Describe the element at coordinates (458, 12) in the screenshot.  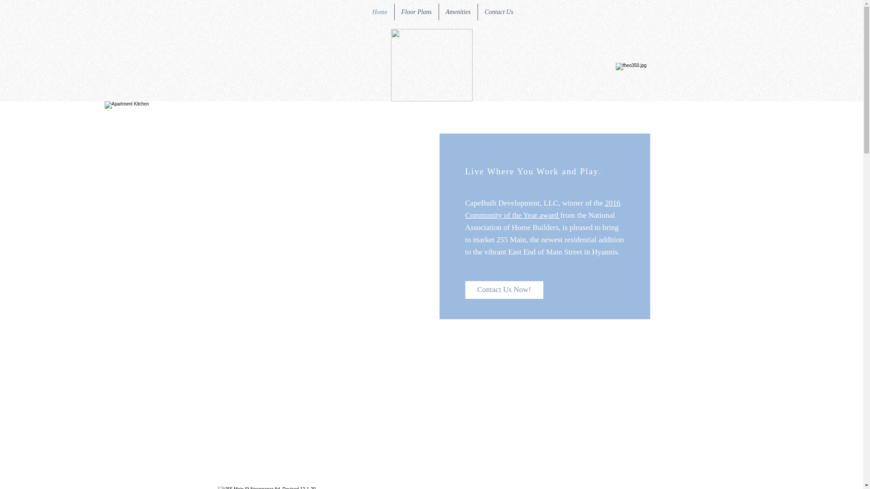
I see `Amenities` at that location.